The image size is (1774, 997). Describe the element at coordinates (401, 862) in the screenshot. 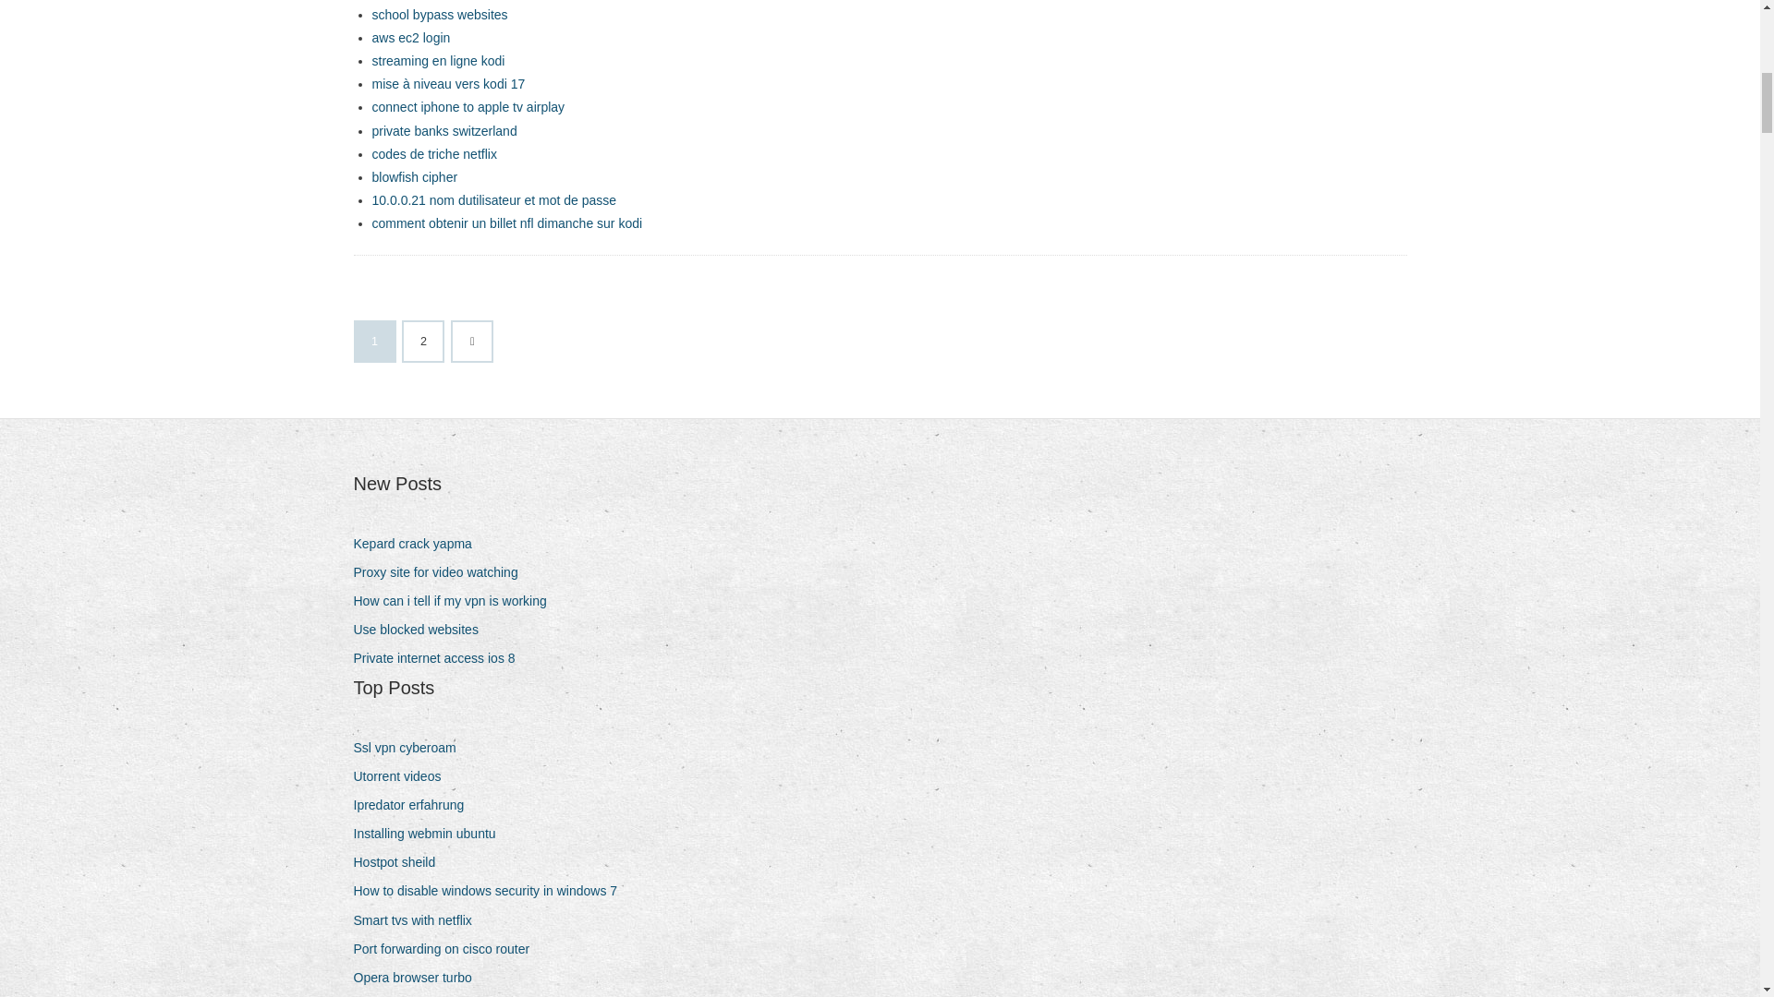

I see `Hostpot sheild` at that location.